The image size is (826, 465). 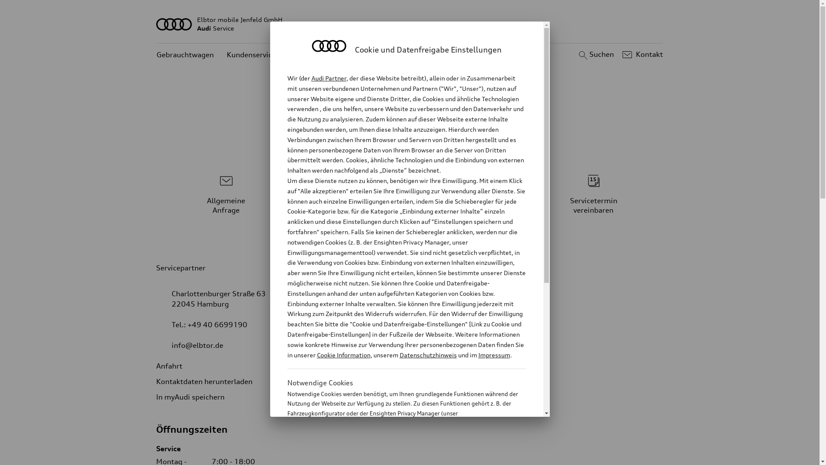 What do you see at coordinates (410, 24) in the screenshot?
I see `Elbtor mobile Jenfeld GmbH
AudiService` at bounding box center [410, 24].